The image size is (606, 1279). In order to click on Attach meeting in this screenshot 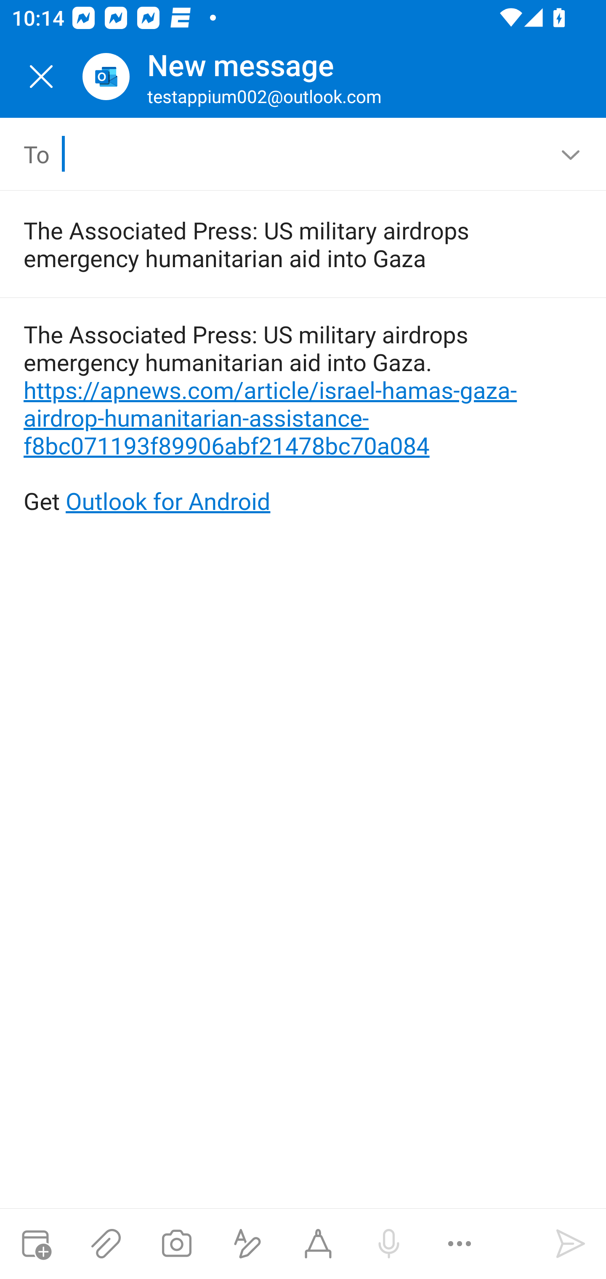, I will do `click(35, 1244)`.